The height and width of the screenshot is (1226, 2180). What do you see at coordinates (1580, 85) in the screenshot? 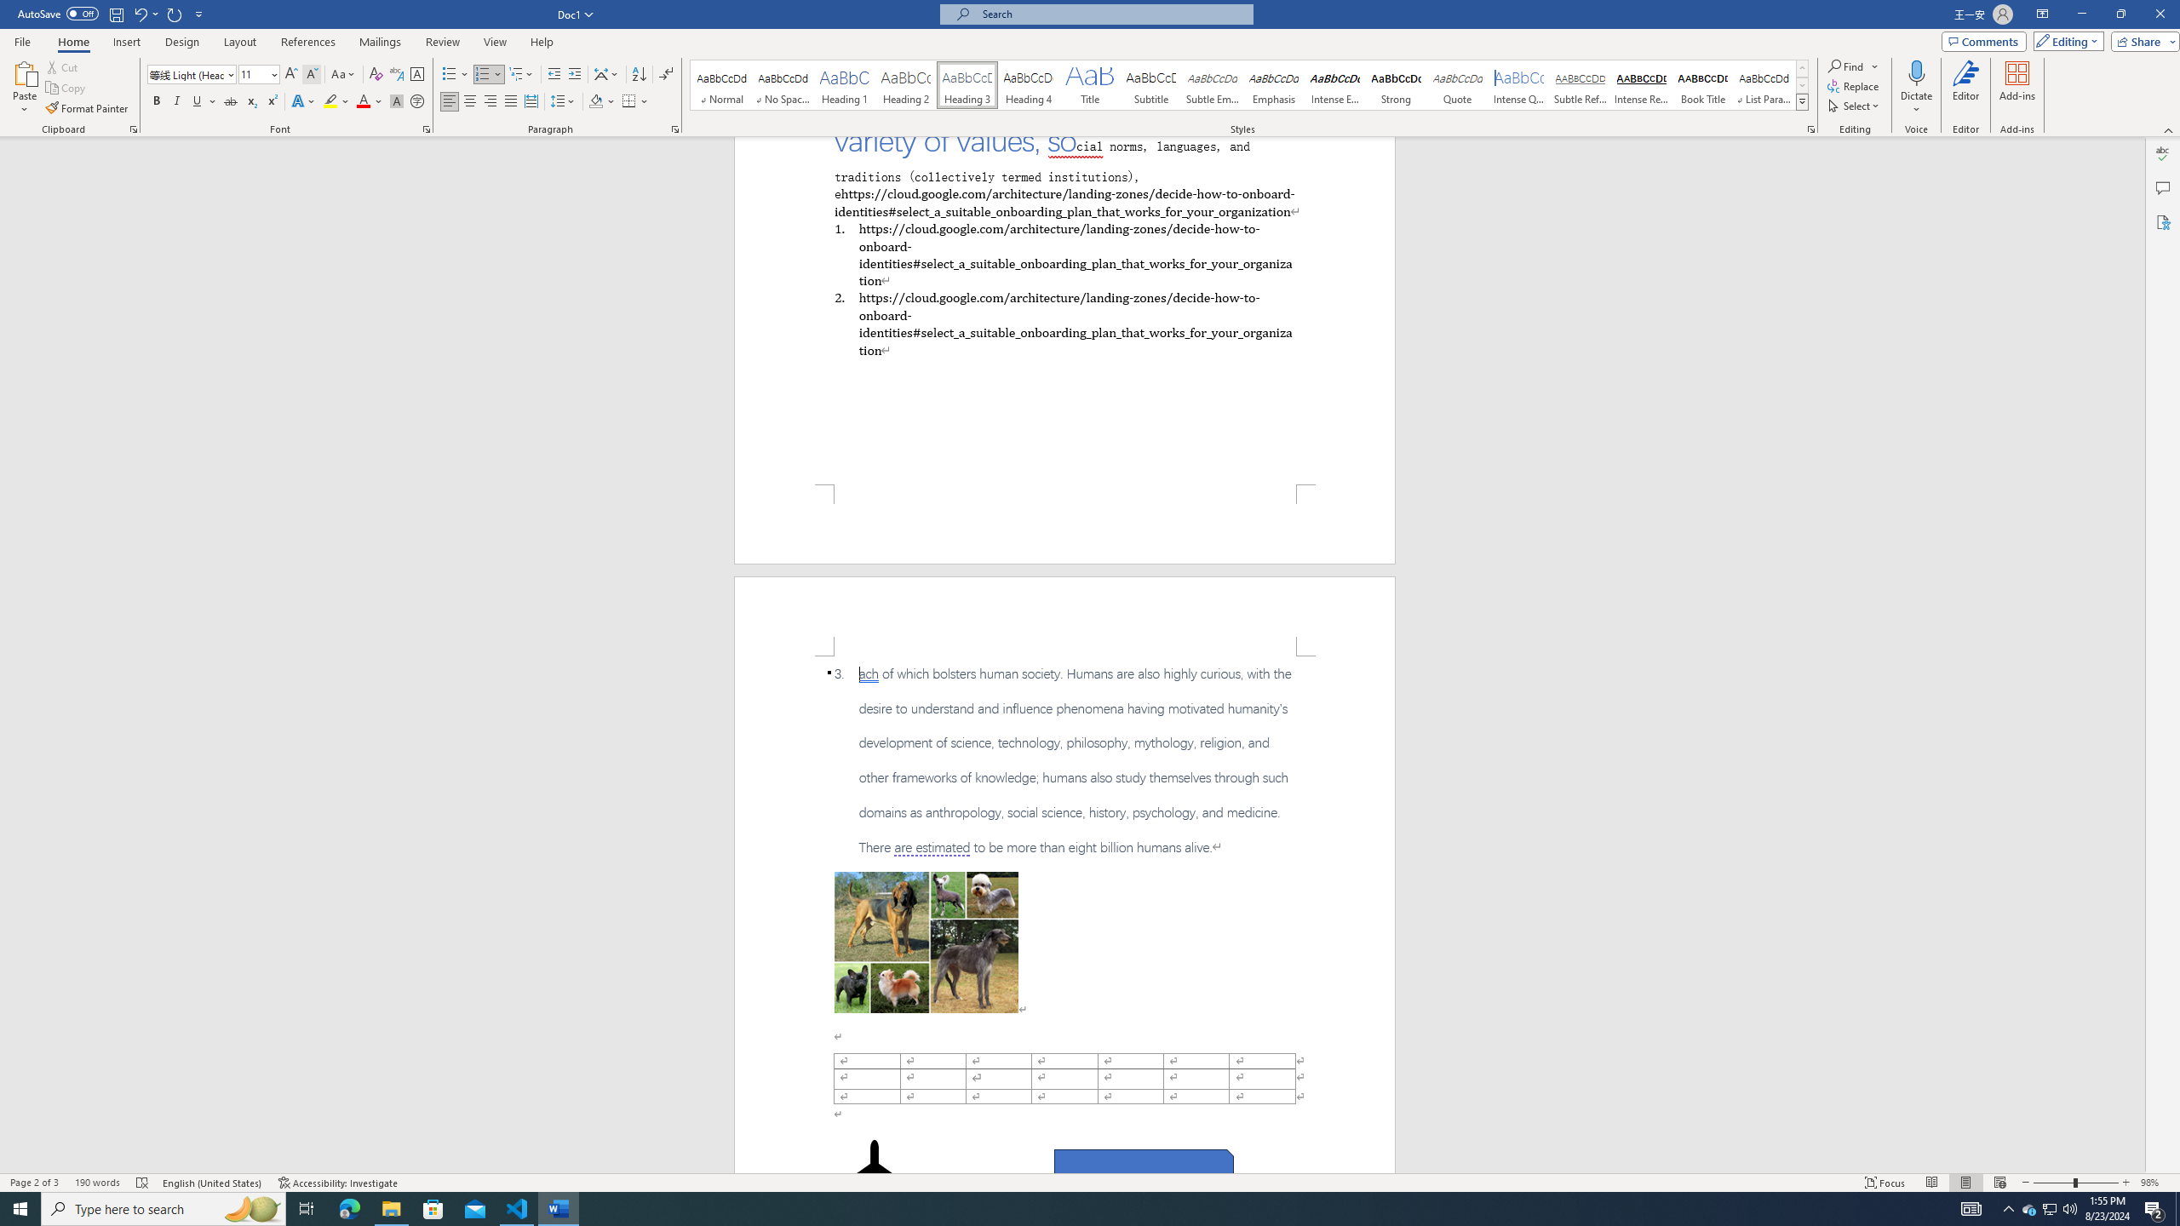
I see `Subtle Reference` at bounding box center [1580, 85].